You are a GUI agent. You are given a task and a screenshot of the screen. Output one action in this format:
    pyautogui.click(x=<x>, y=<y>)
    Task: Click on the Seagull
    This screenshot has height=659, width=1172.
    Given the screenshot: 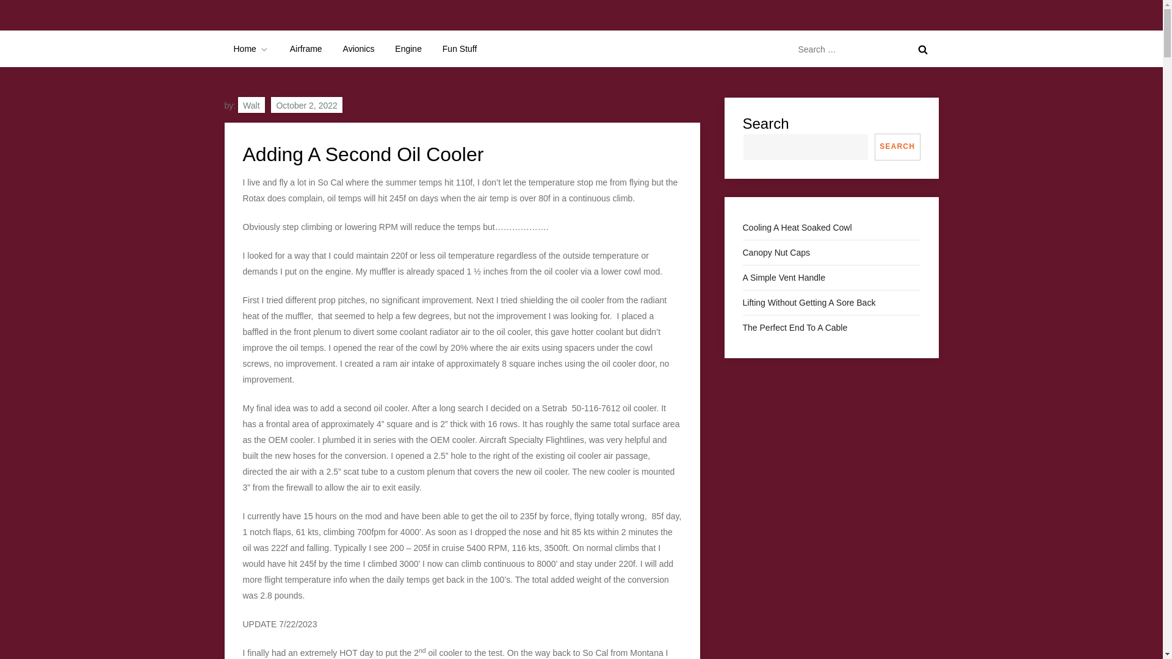 What is the action you would take?
    pyautogui.click(x=257, y=26)
    